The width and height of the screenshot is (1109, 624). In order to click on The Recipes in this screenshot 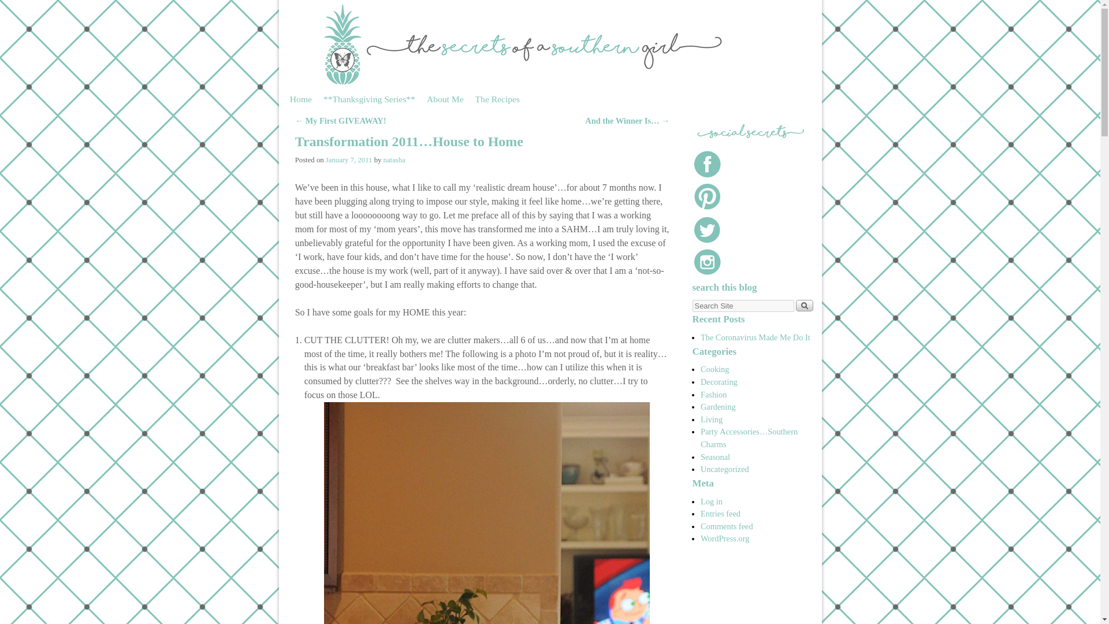, I will do `click(497, 99)`.